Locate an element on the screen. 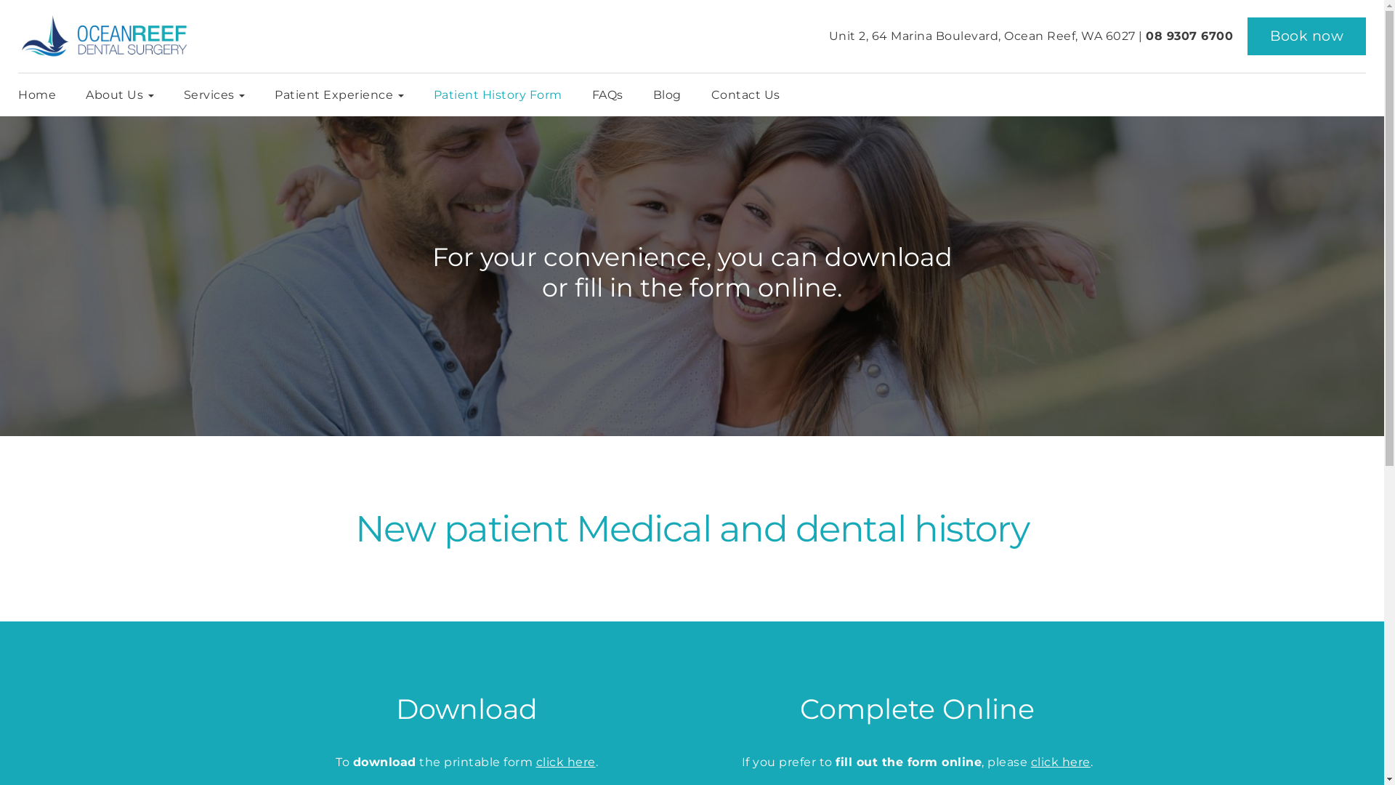  Book now is located at coordinates (1306, 36).